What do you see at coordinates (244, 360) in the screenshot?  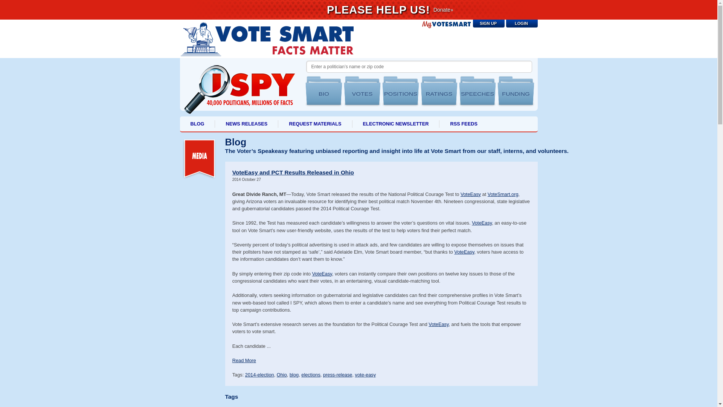 I see `View this post` at bounding box center [244, 360].